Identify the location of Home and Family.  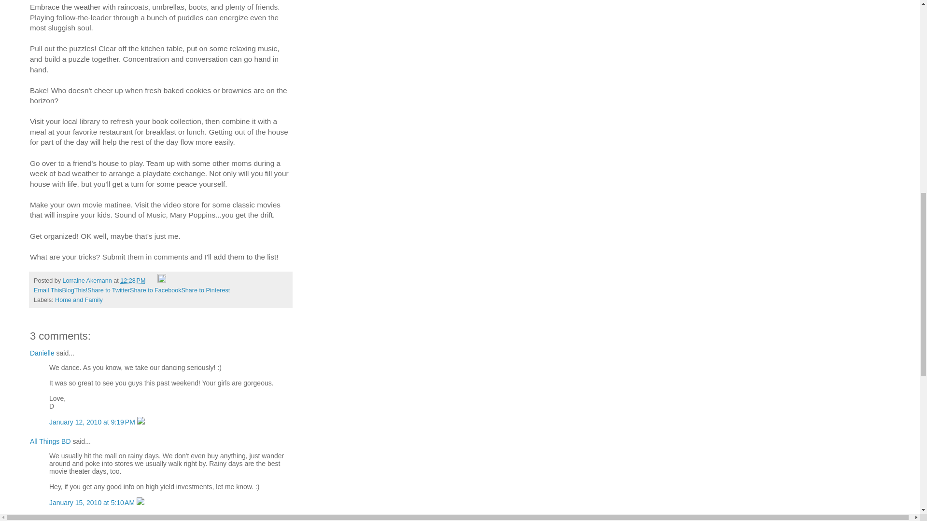
(79, 300).